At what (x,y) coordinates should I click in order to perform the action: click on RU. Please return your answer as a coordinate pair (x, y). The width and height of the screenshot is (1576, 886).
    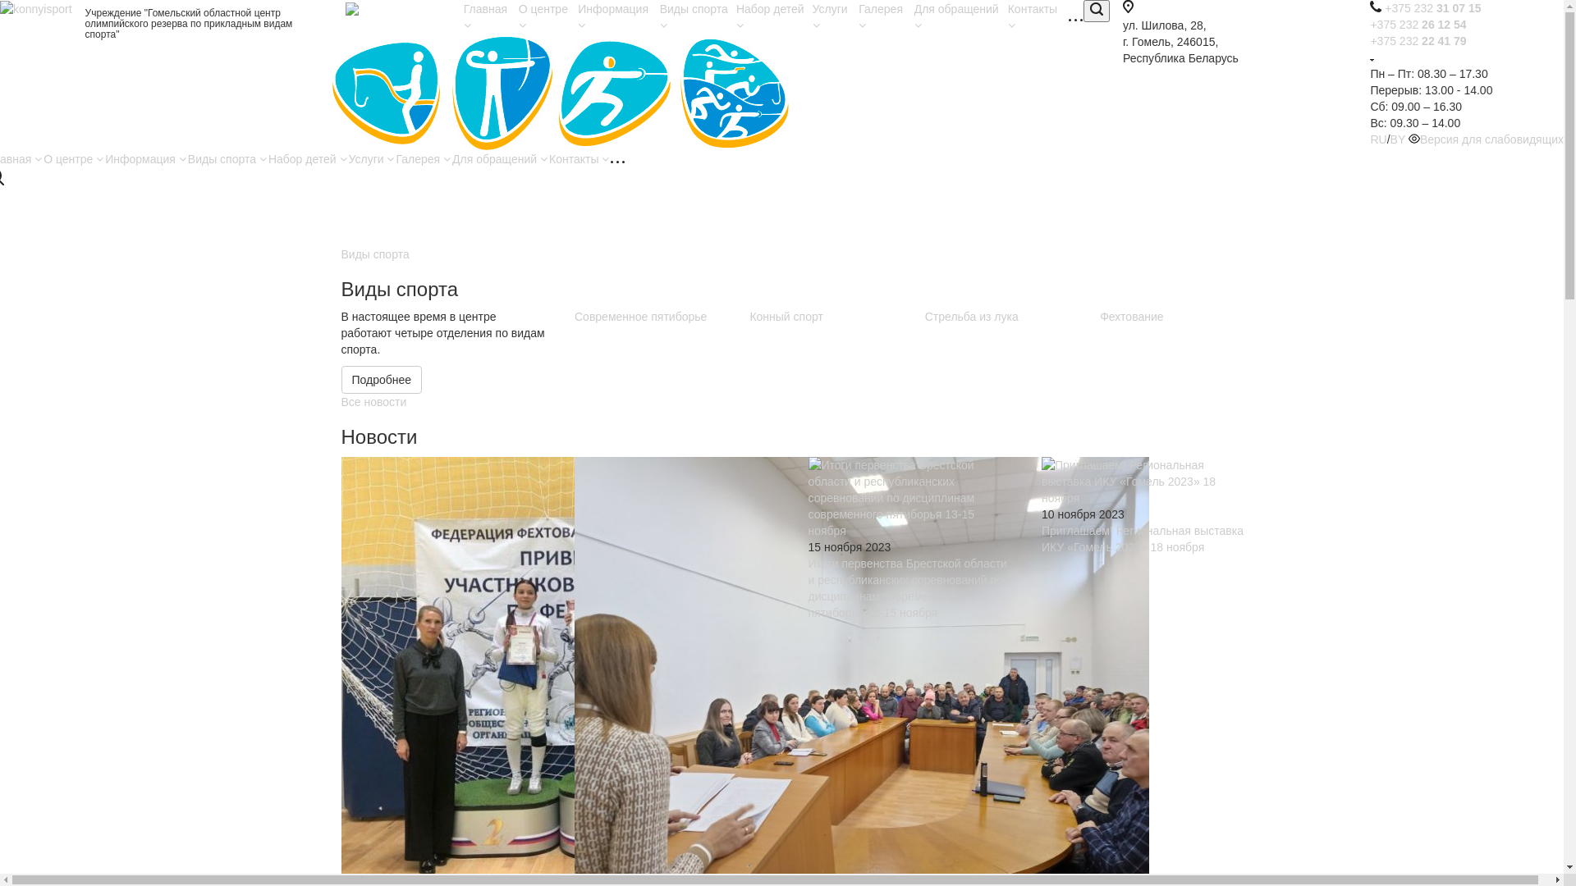
    Looking at the image, I should click on (1378, 139).